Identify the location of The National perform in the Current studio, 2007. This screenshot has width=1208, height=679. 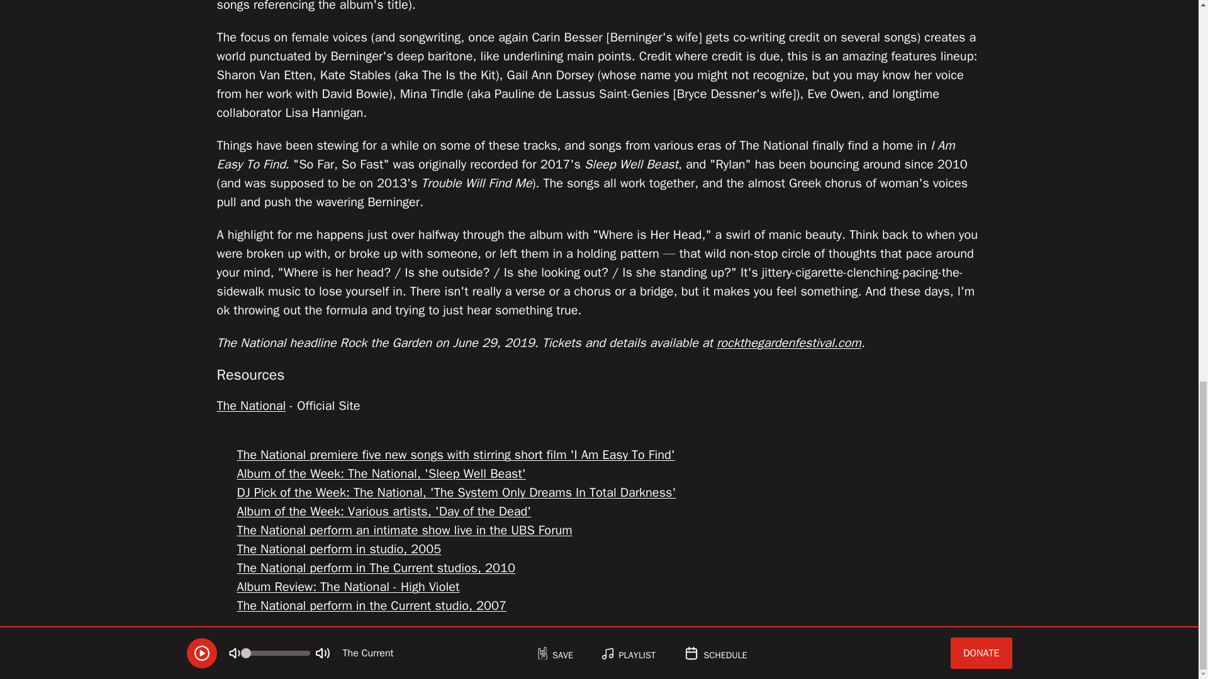
(371, 606).